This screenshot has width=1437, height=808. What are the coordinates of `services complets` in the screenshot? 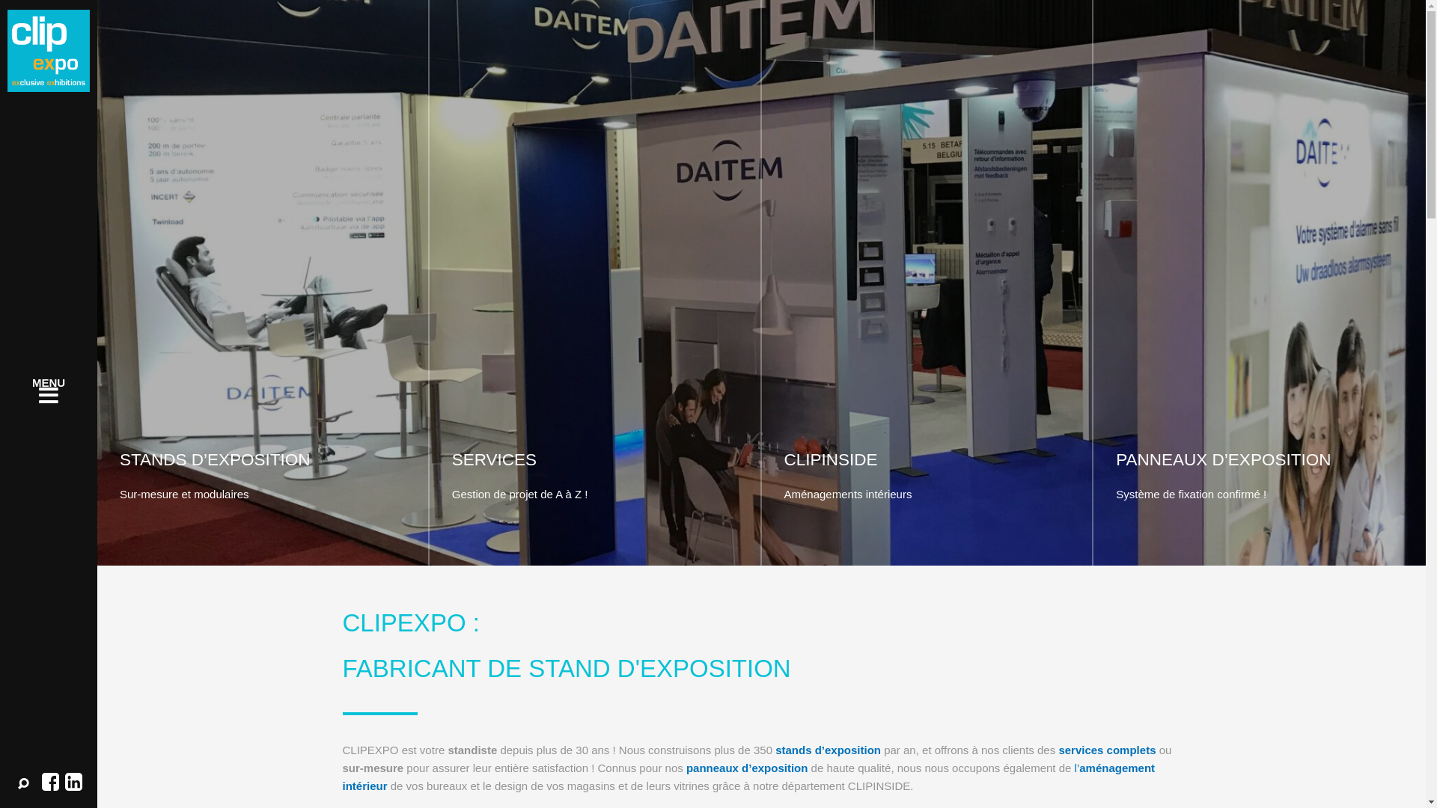 It's located at (1107, 750).